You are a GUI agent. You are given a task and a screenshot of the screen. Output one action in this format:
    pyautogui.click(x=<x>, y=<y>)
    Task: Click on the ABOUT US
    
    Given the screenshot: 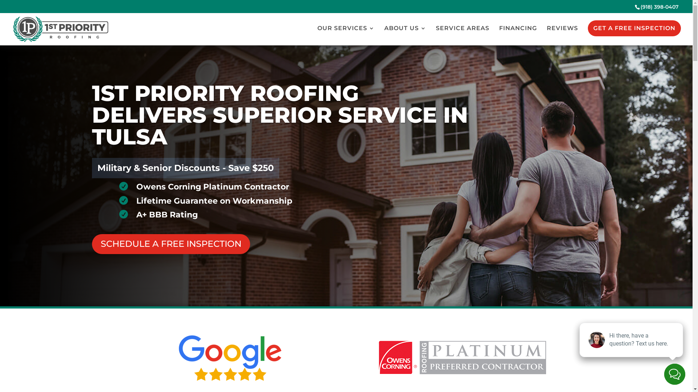 What is the action you would take?
    pyautogui.click(x=405, y=36)
    